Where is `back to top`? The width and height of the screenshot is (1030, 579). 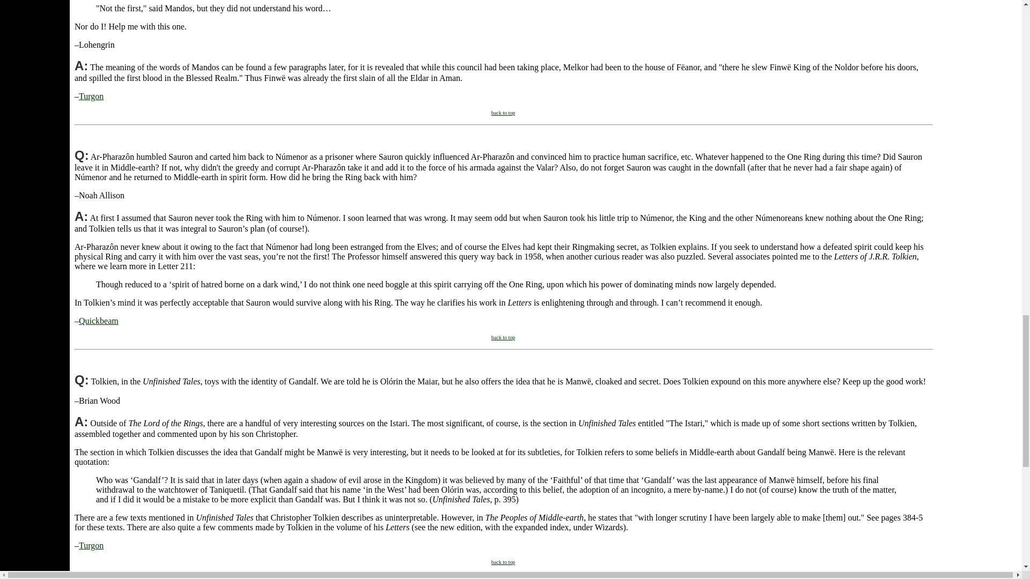 back to top is located at coordinates (503, 562).